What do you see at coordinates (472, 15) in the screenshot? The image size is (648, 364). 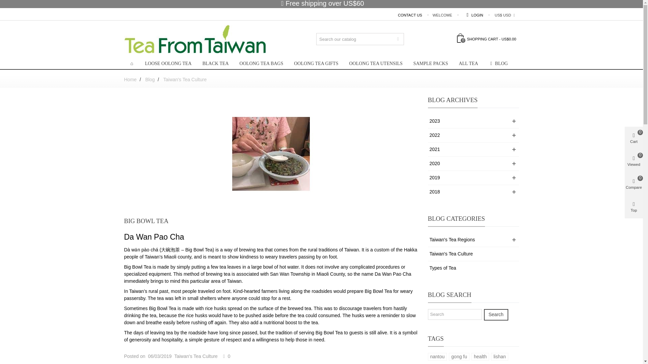 I see `Log in to your customer account` at bounding box center [472, 15].